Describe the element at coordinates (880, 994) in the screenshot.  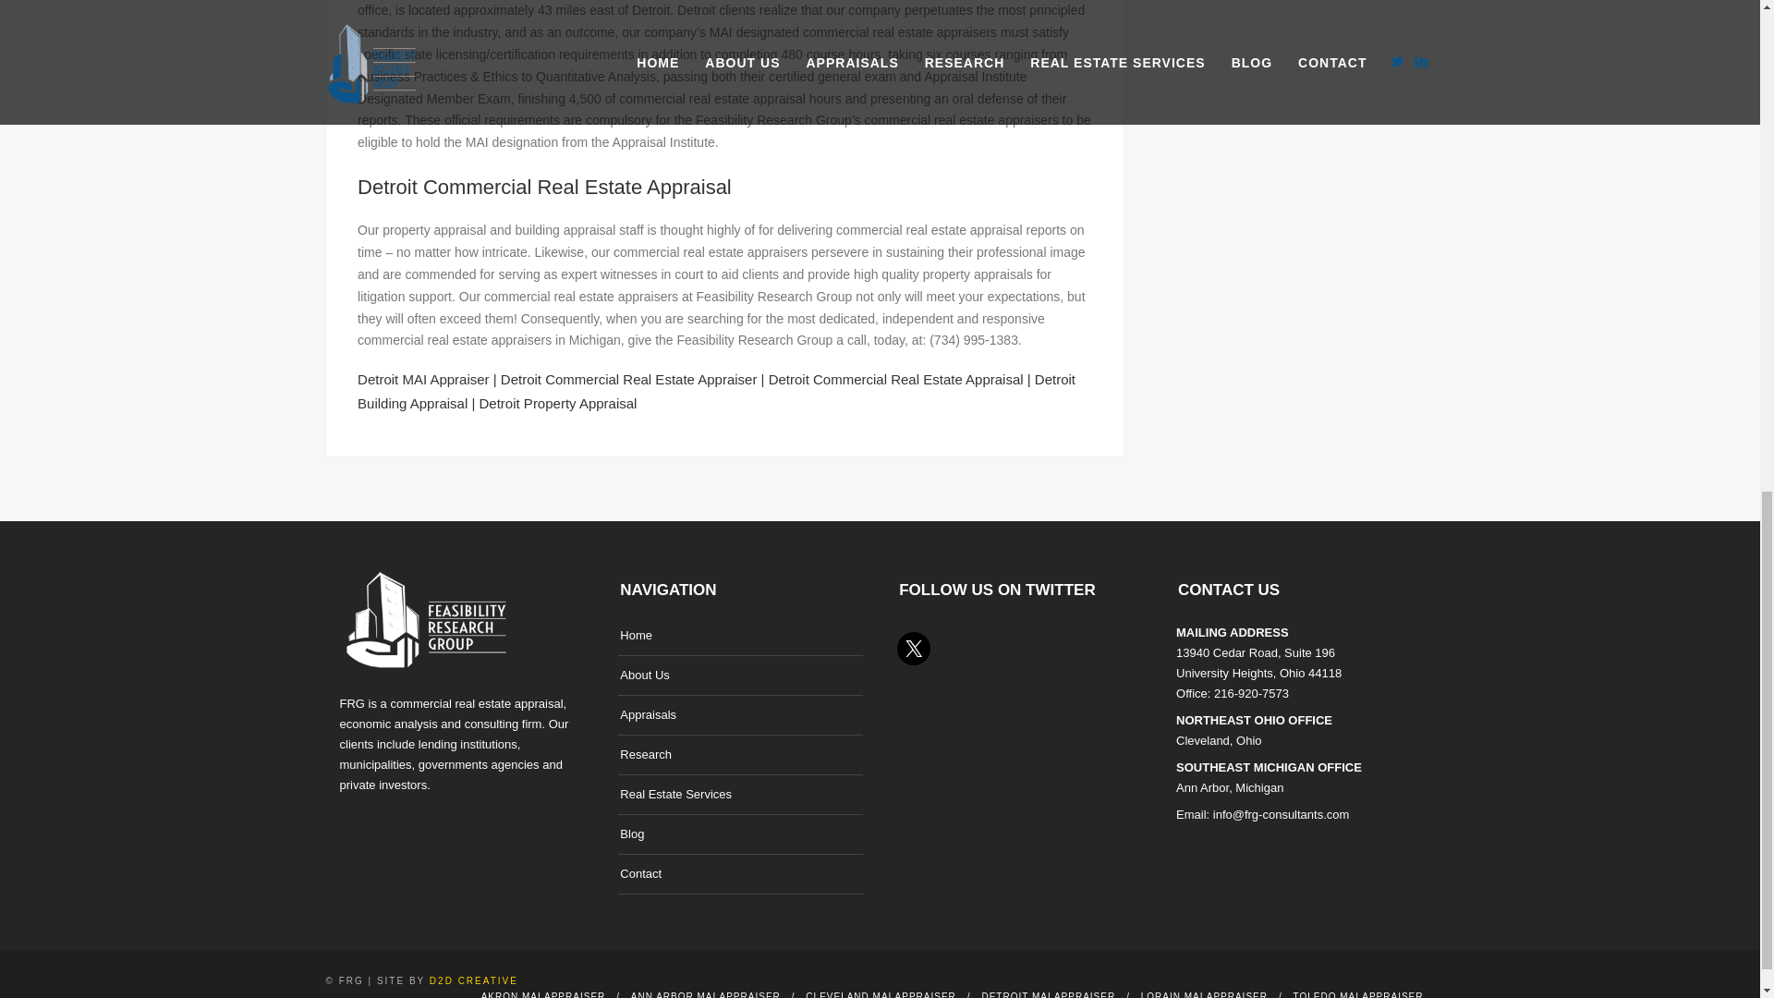
I see `CLEVELAND MAI APPRAISER` at that location.